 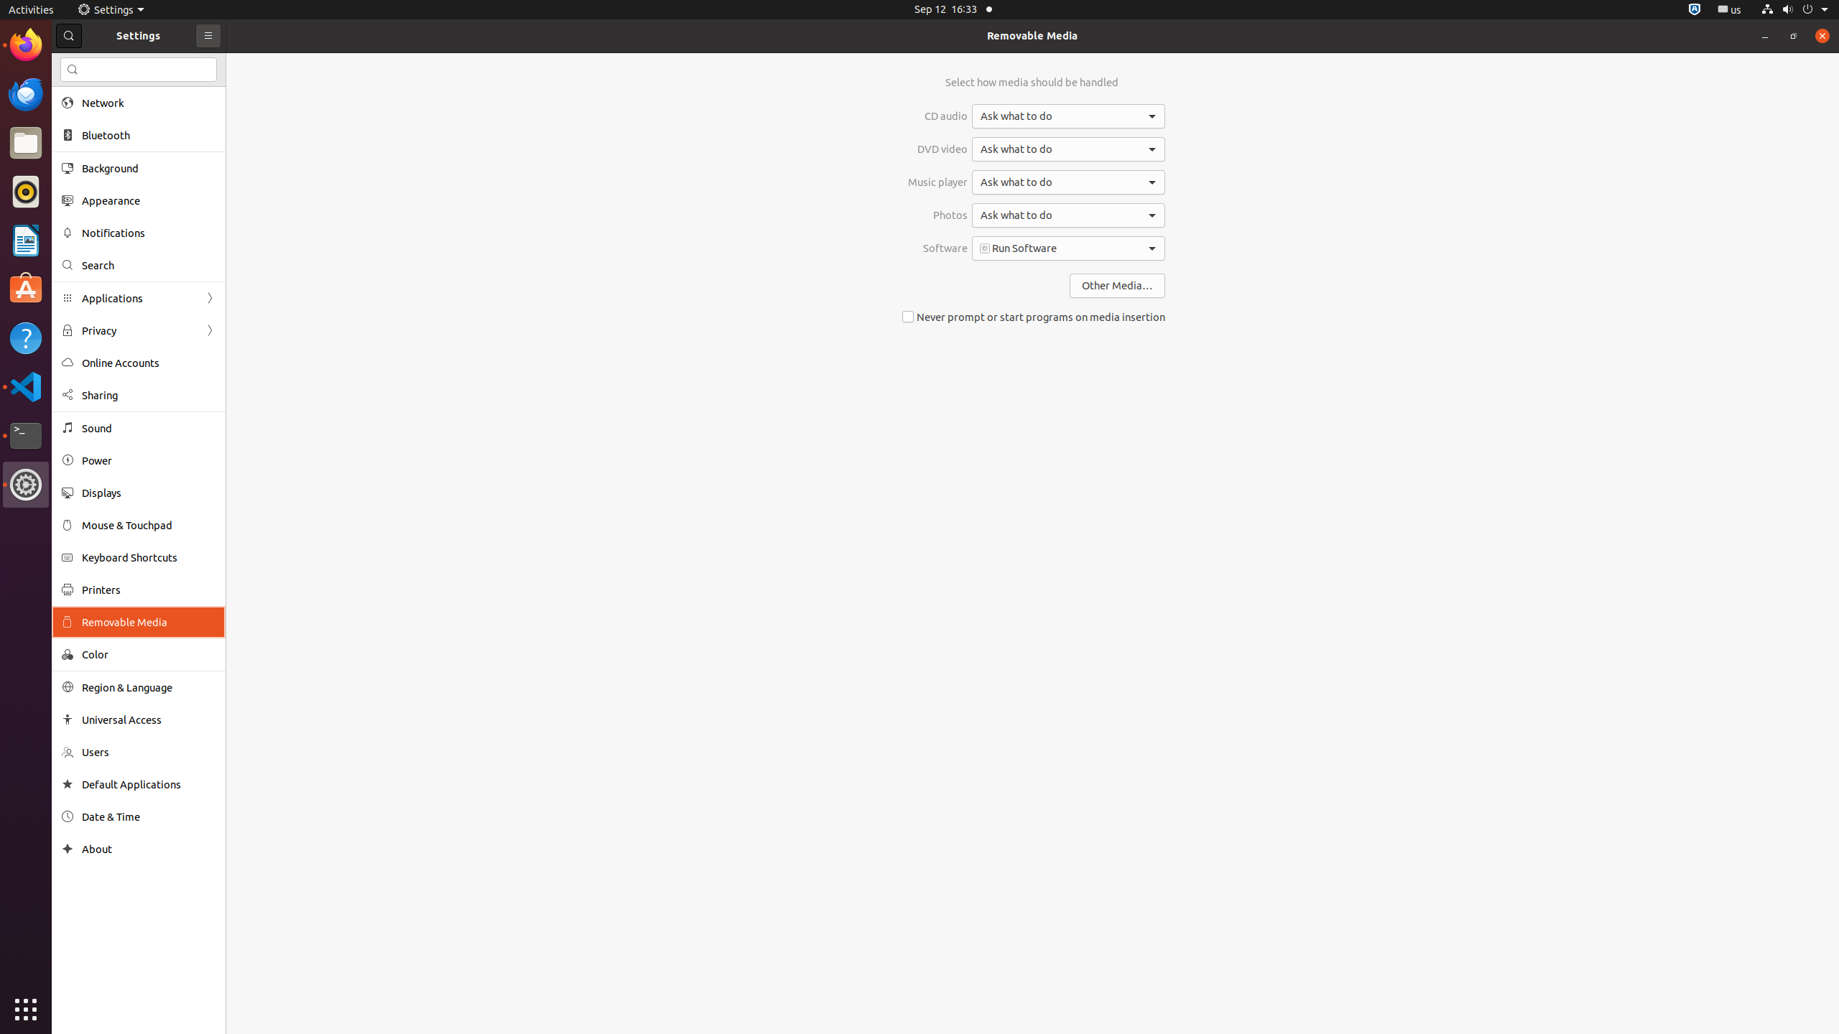 What do you see at coordinates (73, 70) in the screenshot?
I see `edit-find-symbolic` at bounding box center [73, 70].